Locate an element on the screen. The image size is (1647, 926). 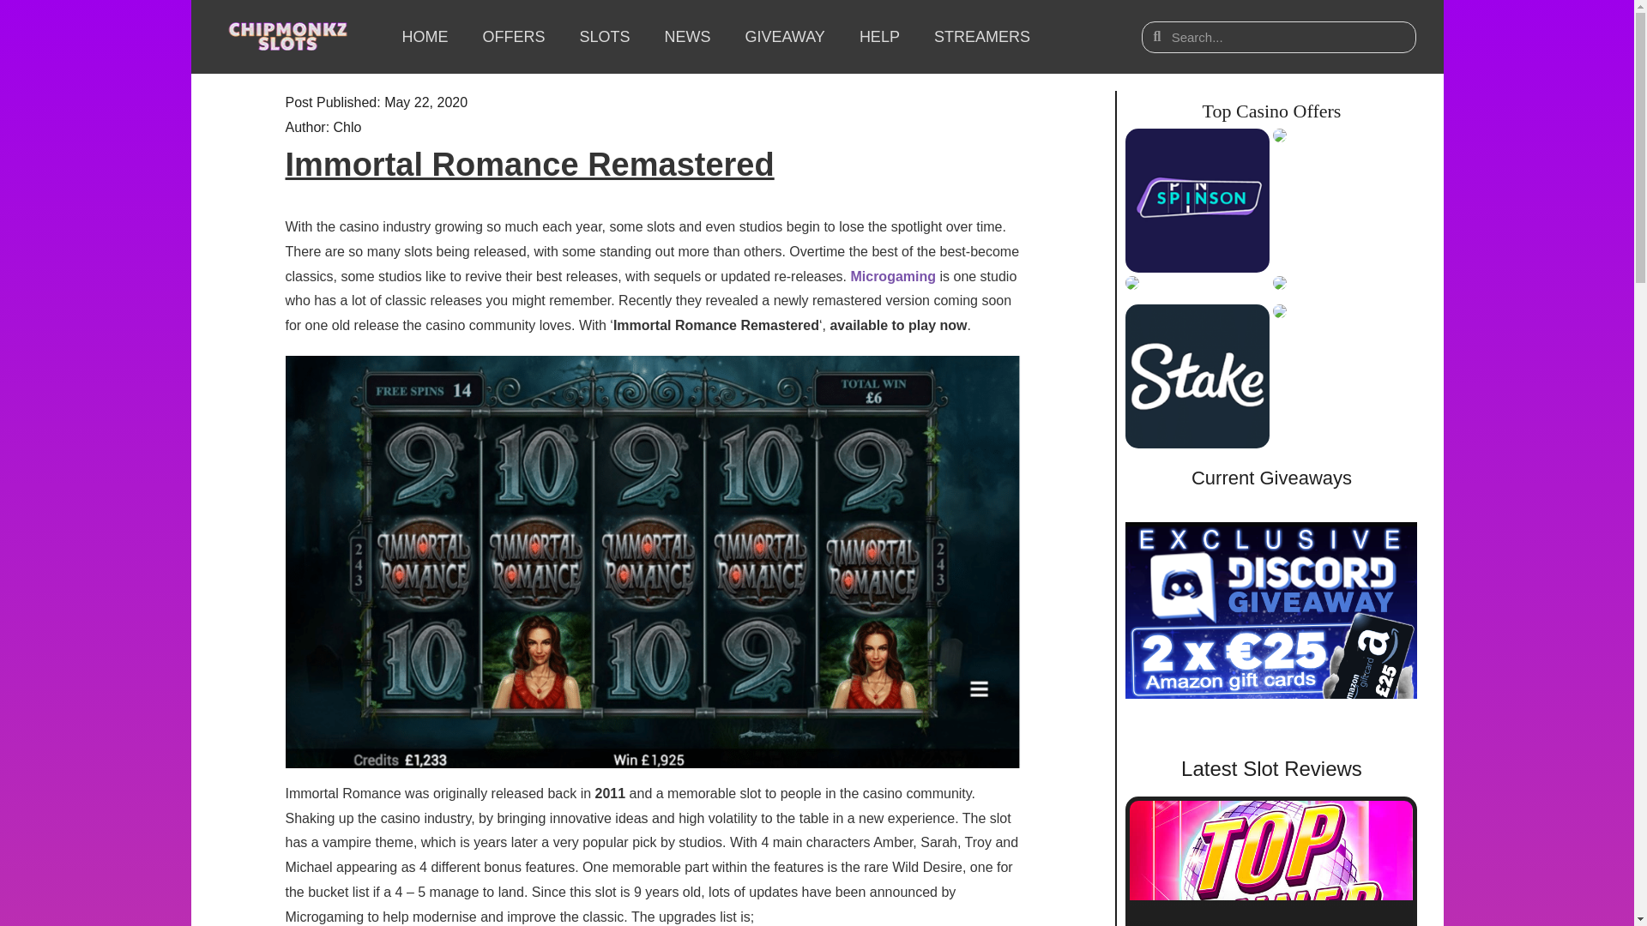
OFFERS is located at coordinates (513, 36).